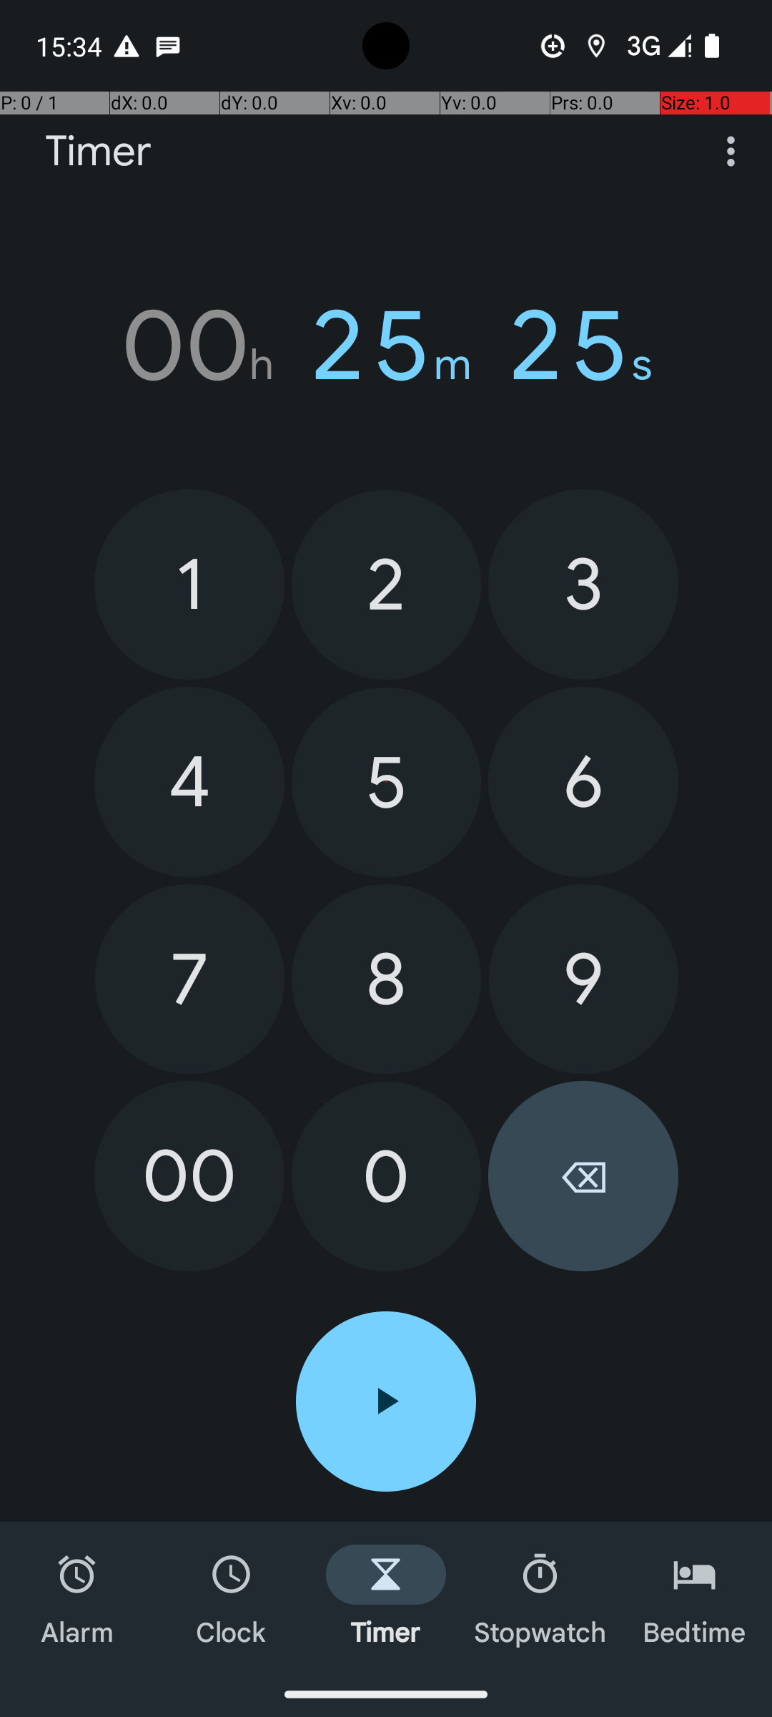 The image size is (772, 1717). Describe the element at coordinates (386, 1176) in the screenshot. I see `0` at that location.